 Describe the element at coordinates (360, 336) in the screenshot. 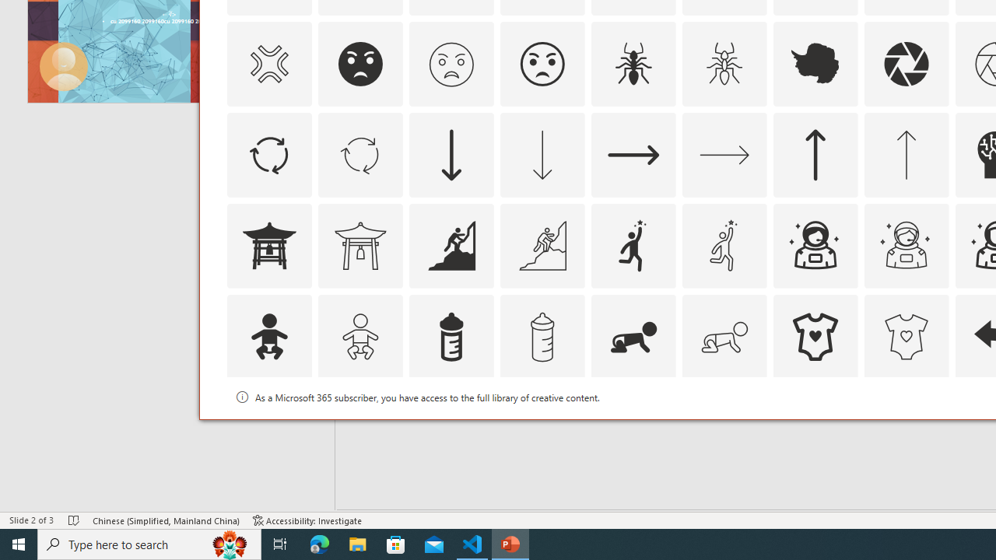

I see `AutomationID: Icons_Baby_M` at that location.